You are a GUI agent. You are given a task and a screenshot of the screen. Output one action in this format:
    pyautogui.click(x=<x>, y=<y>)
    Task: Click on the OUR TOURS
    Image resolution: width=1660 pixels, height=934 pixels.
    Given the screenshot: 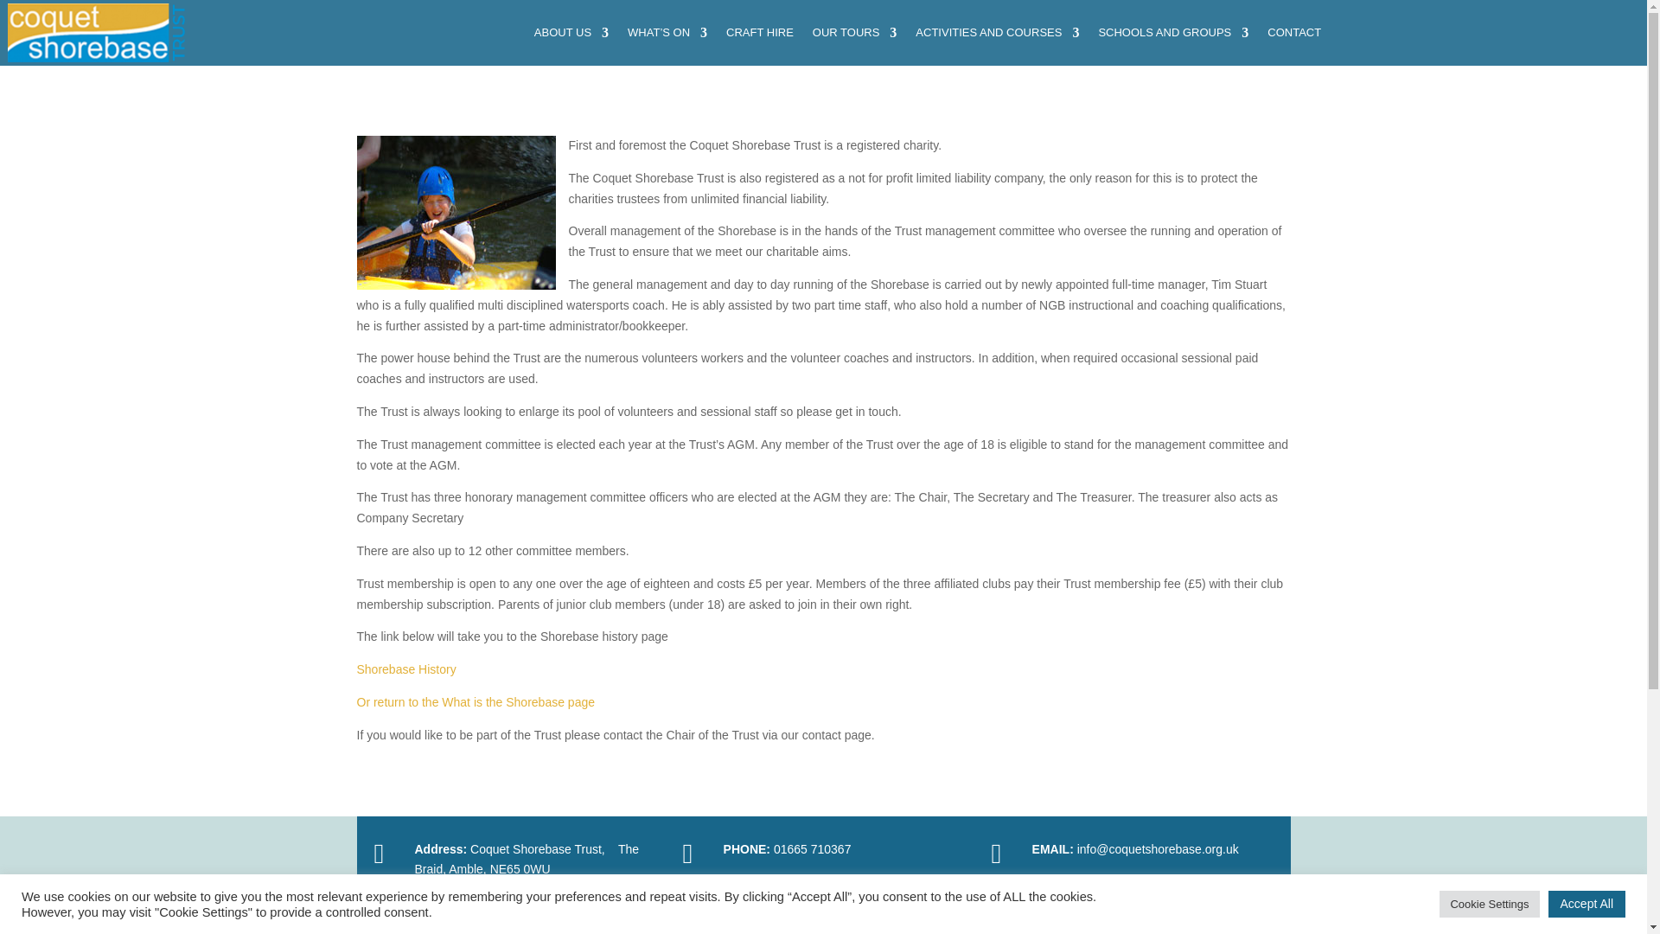 What is the action you would take?
    pyautogui.click(x=855, y=33)
    